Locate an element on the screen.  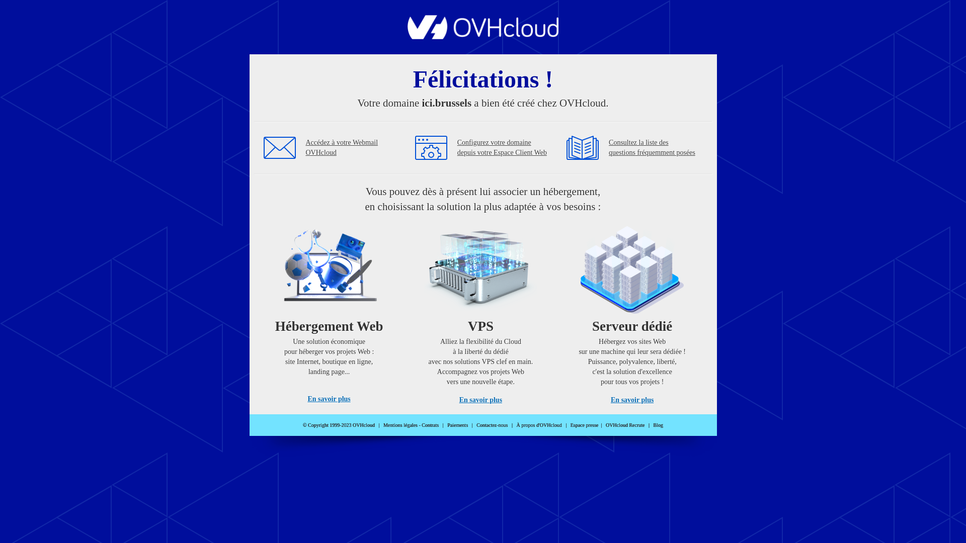
En savoir plus is located at coordinates (632, 400).